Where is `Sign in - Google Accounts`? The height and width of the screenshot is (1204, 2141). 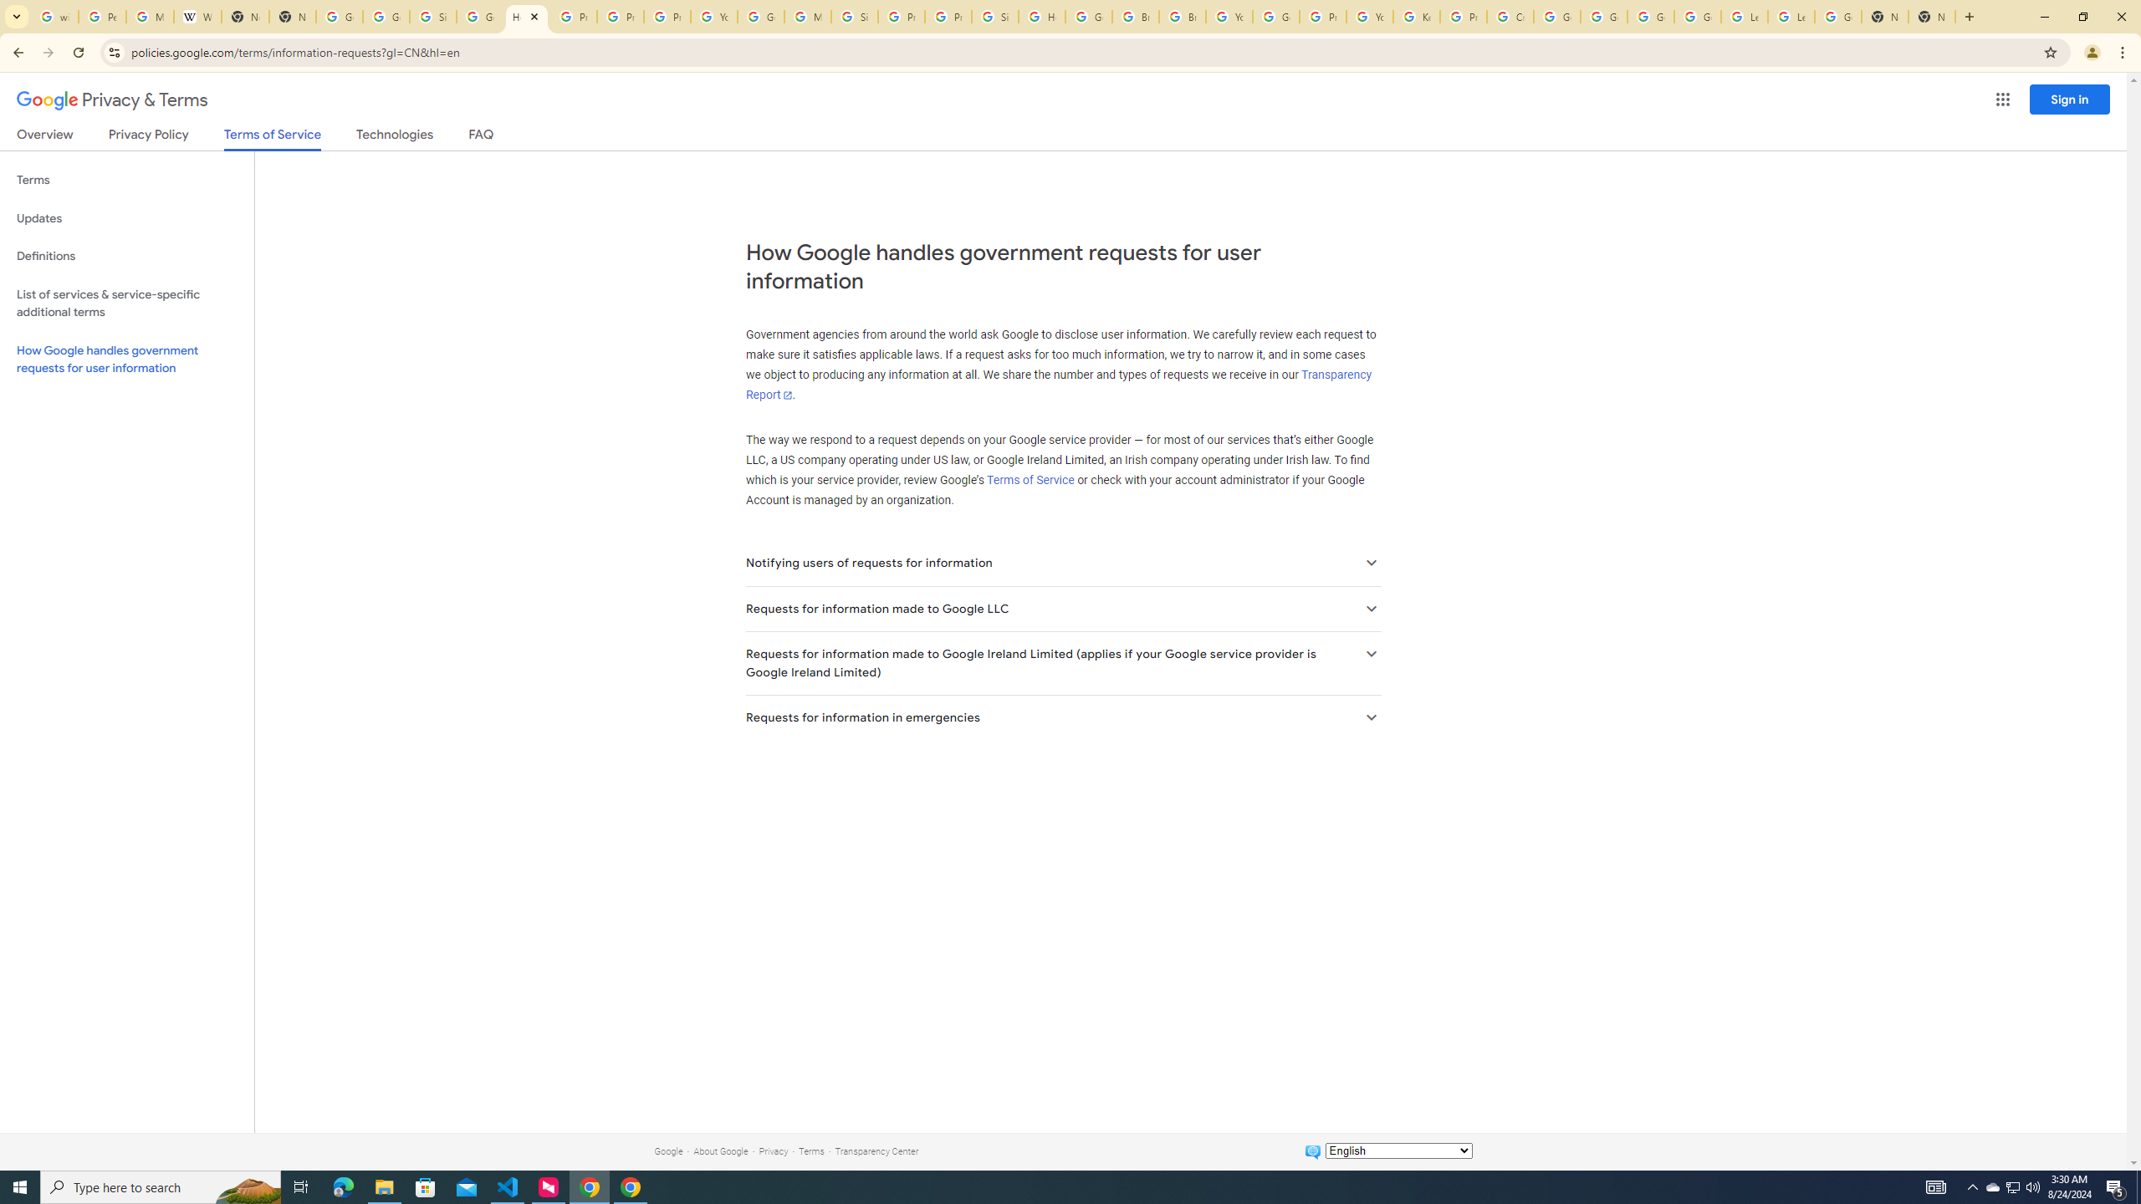
Sign in - Google Accounts is located at coordinates (433, 17).